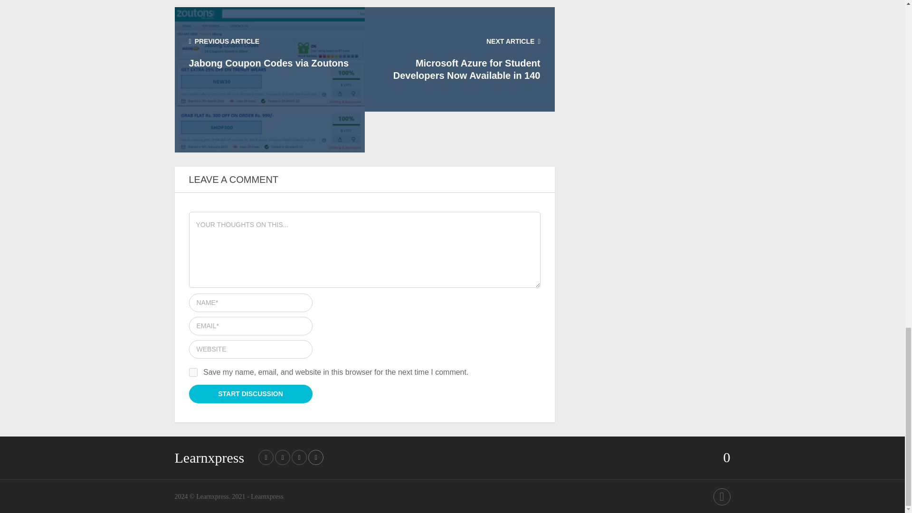  I want to click on  Best free software development news and reviews, so click(212, 496).